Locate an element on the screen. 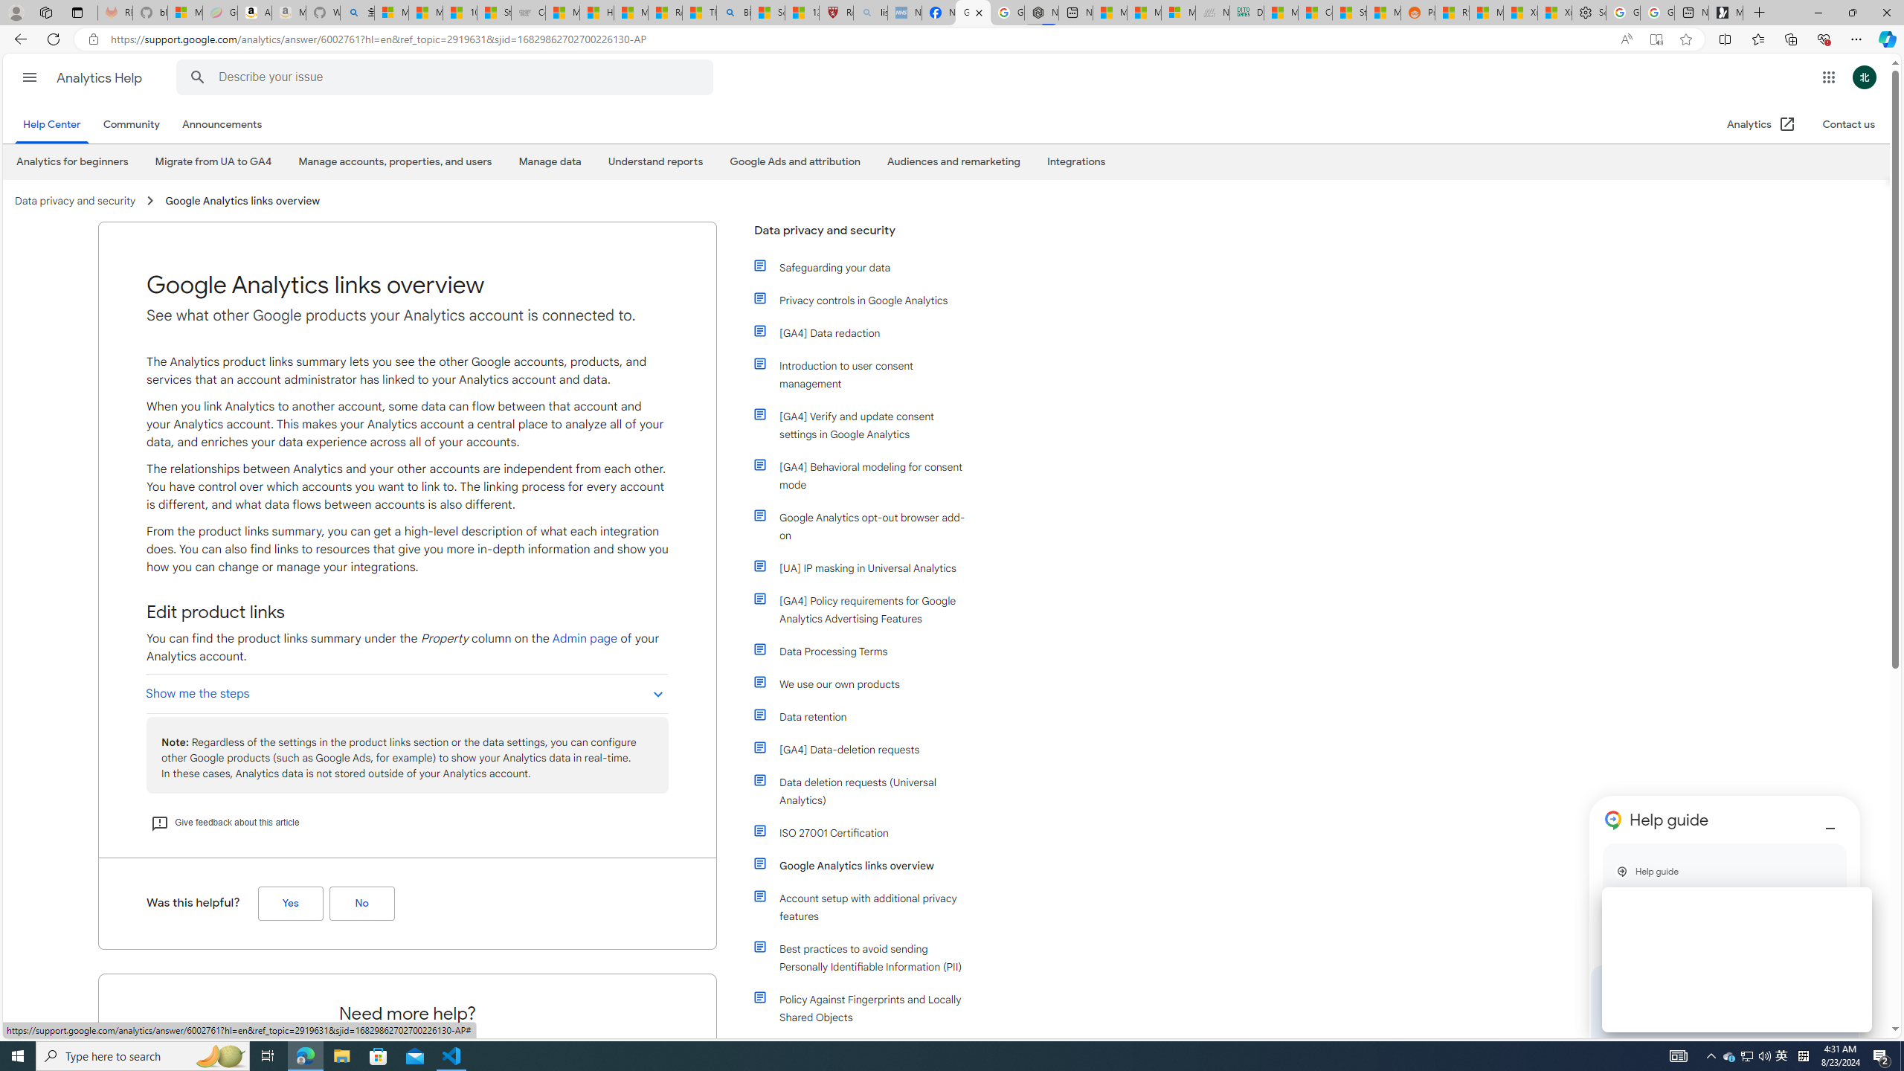  Audiences and remarketing is located at coordinates (953, 162).